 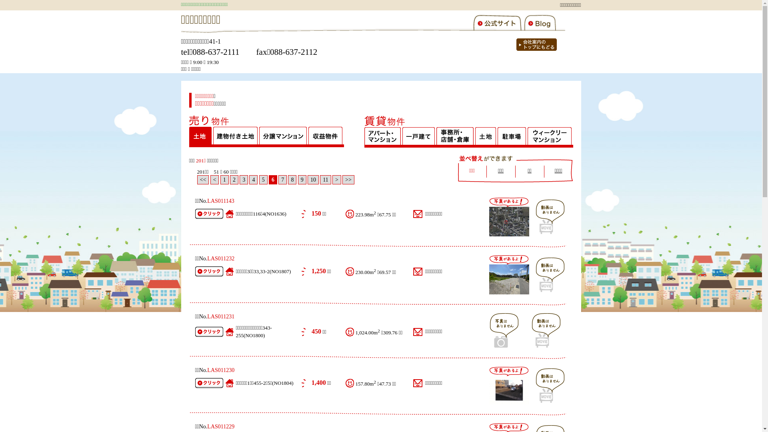 I want to click on 7, so click(x=282, y=180).